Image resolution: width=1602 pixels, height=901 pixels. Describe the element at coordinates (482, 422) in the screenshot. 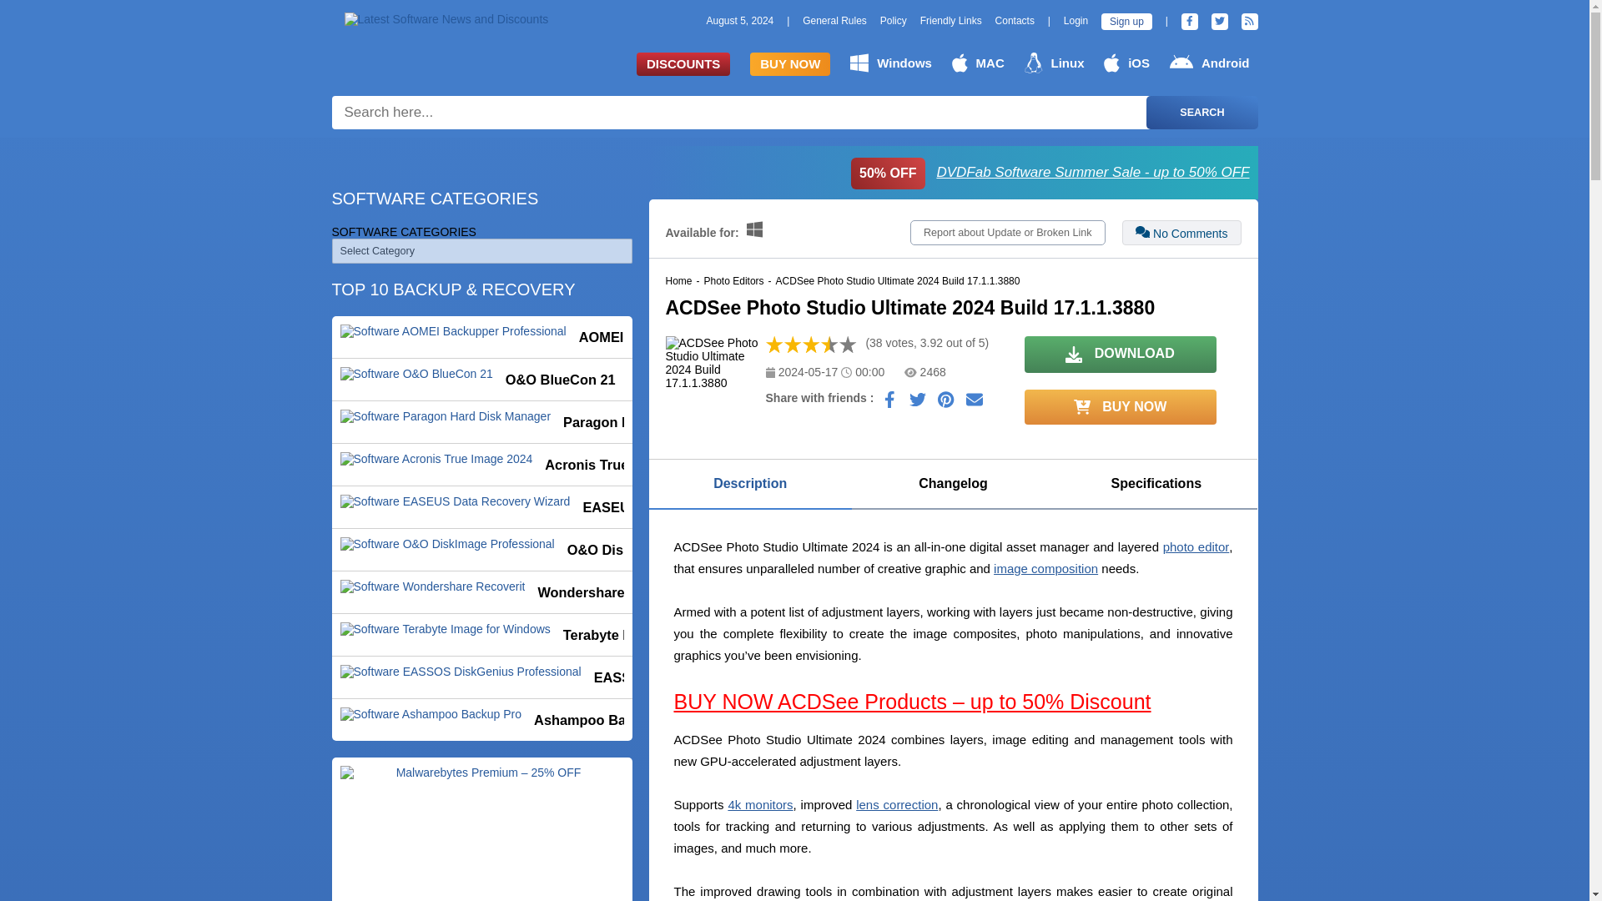

I see `Paragon Hard Disk Manager` at that location.